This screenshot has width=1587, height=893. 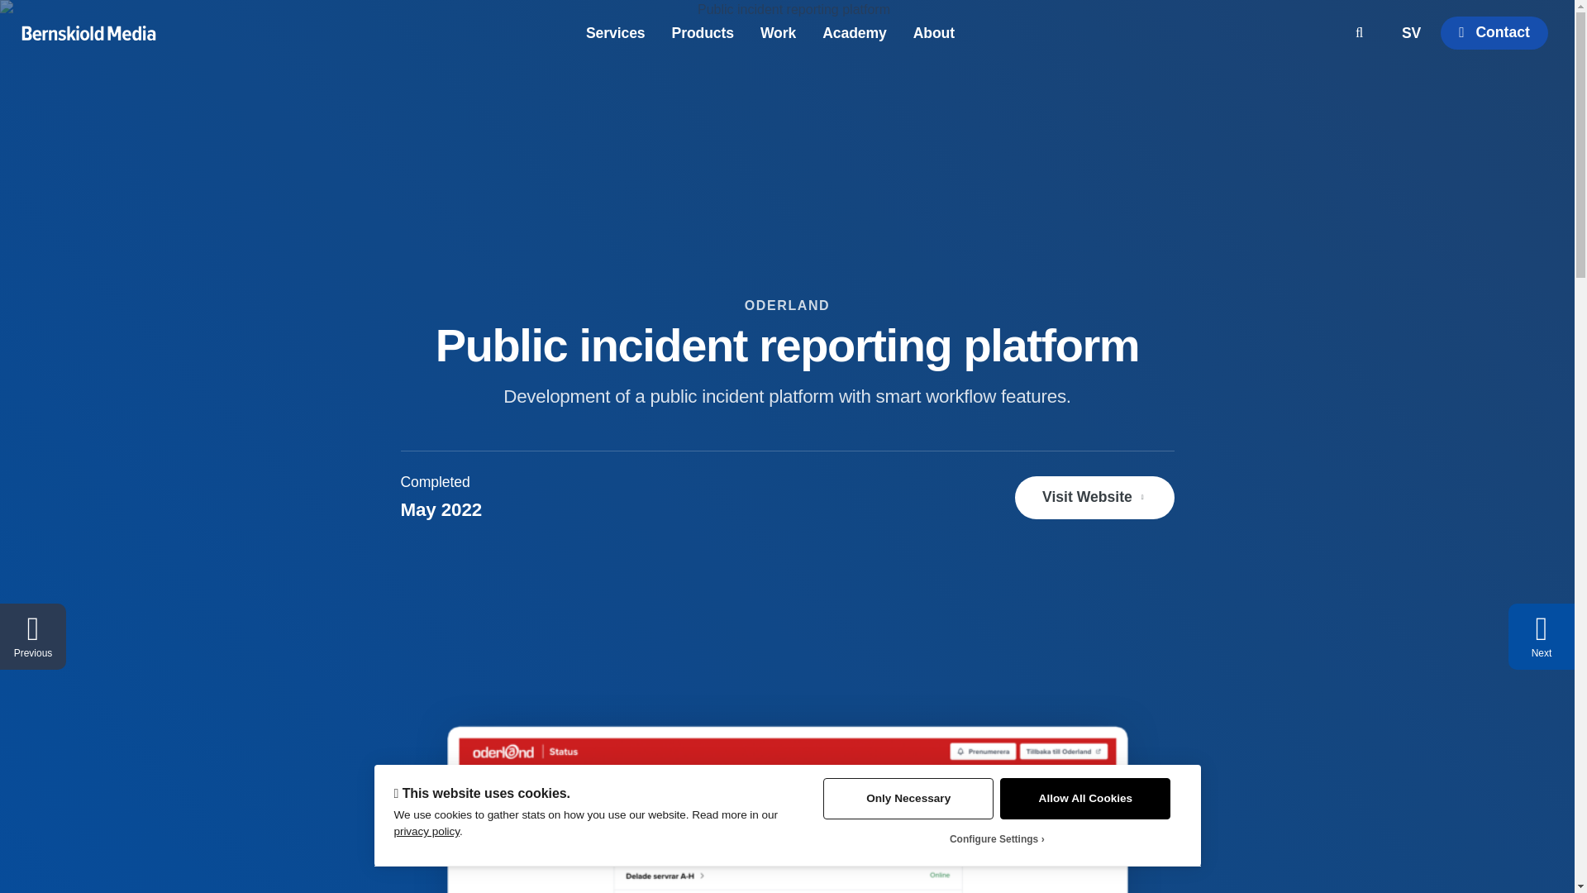 I want to click on Only Necessary, so click(x=908, y=799).